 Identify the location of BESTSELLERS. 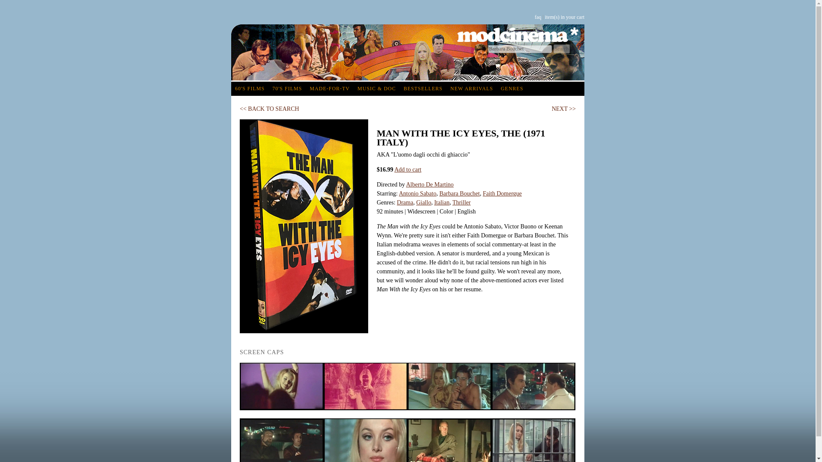
(423, 89).